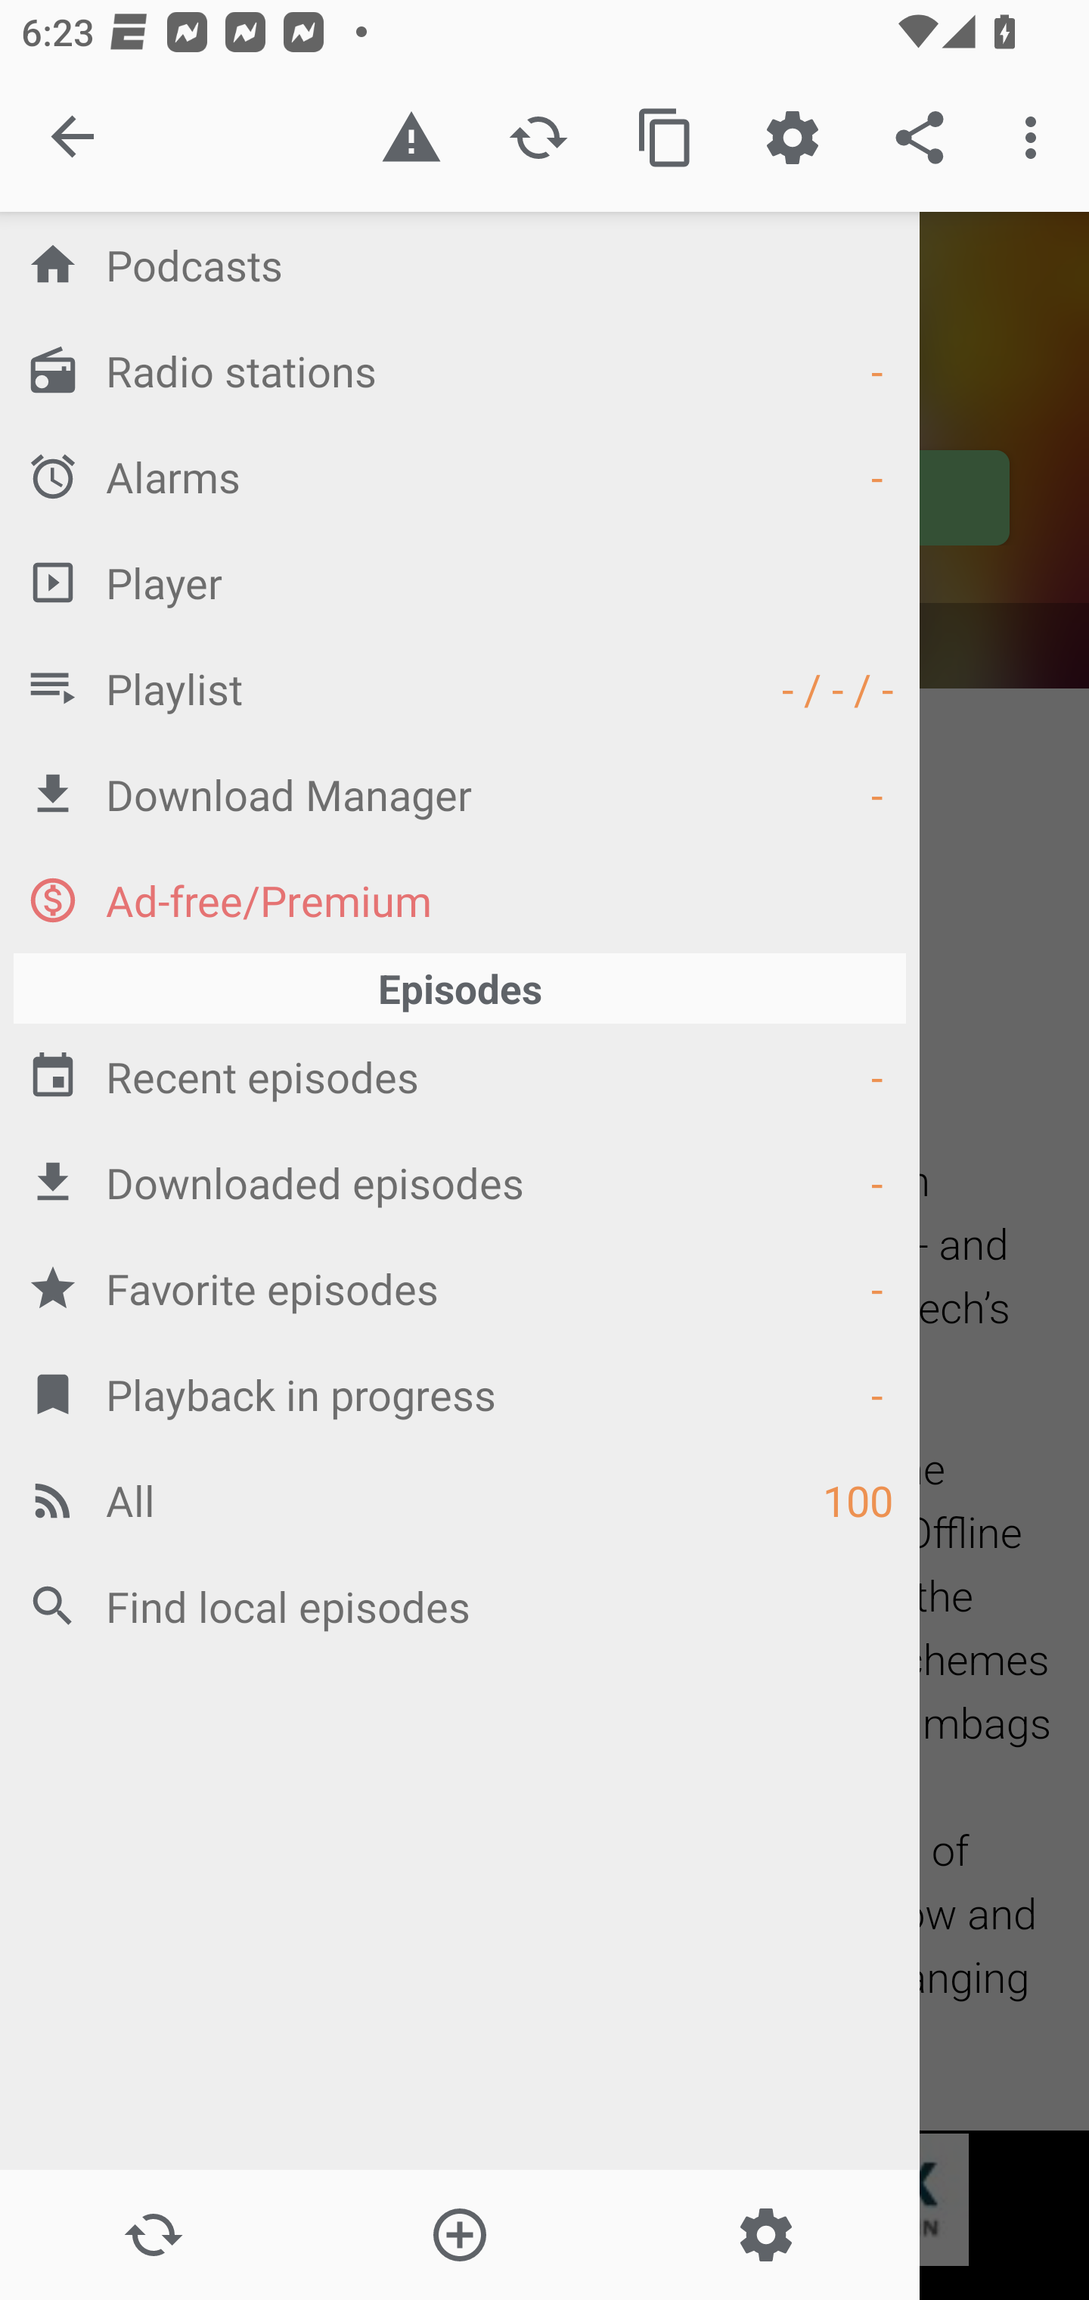  I want to click on Podcasts, so click(460, 264).